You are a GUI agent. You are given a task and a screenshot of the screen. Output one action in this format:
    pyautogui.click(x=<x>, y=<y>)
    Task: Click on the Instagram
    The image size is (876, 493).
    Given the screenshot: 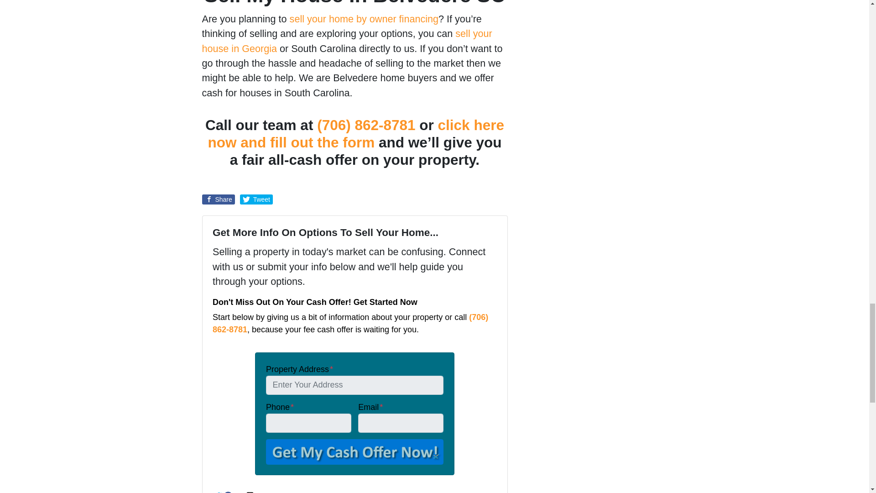 What is the action you would take?
    pyautogui.click(x=250, y=492)
    